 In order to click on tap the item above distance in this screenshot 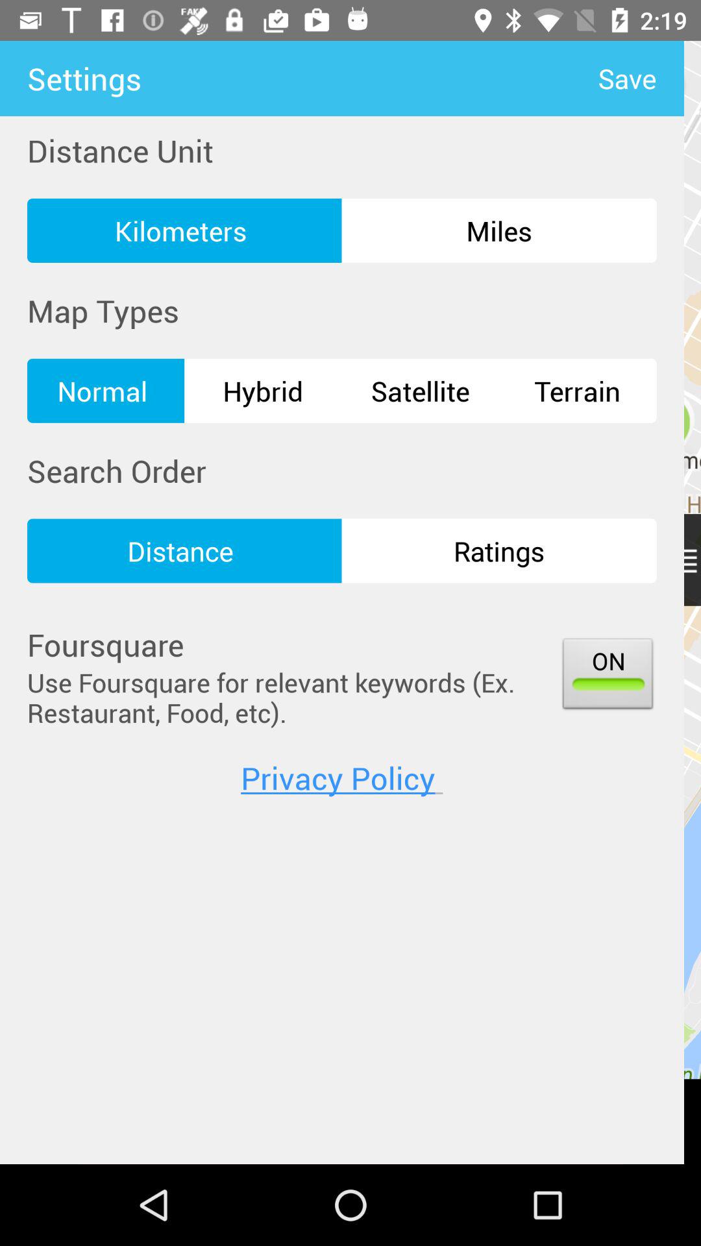, I will do `click(420, 391)`.